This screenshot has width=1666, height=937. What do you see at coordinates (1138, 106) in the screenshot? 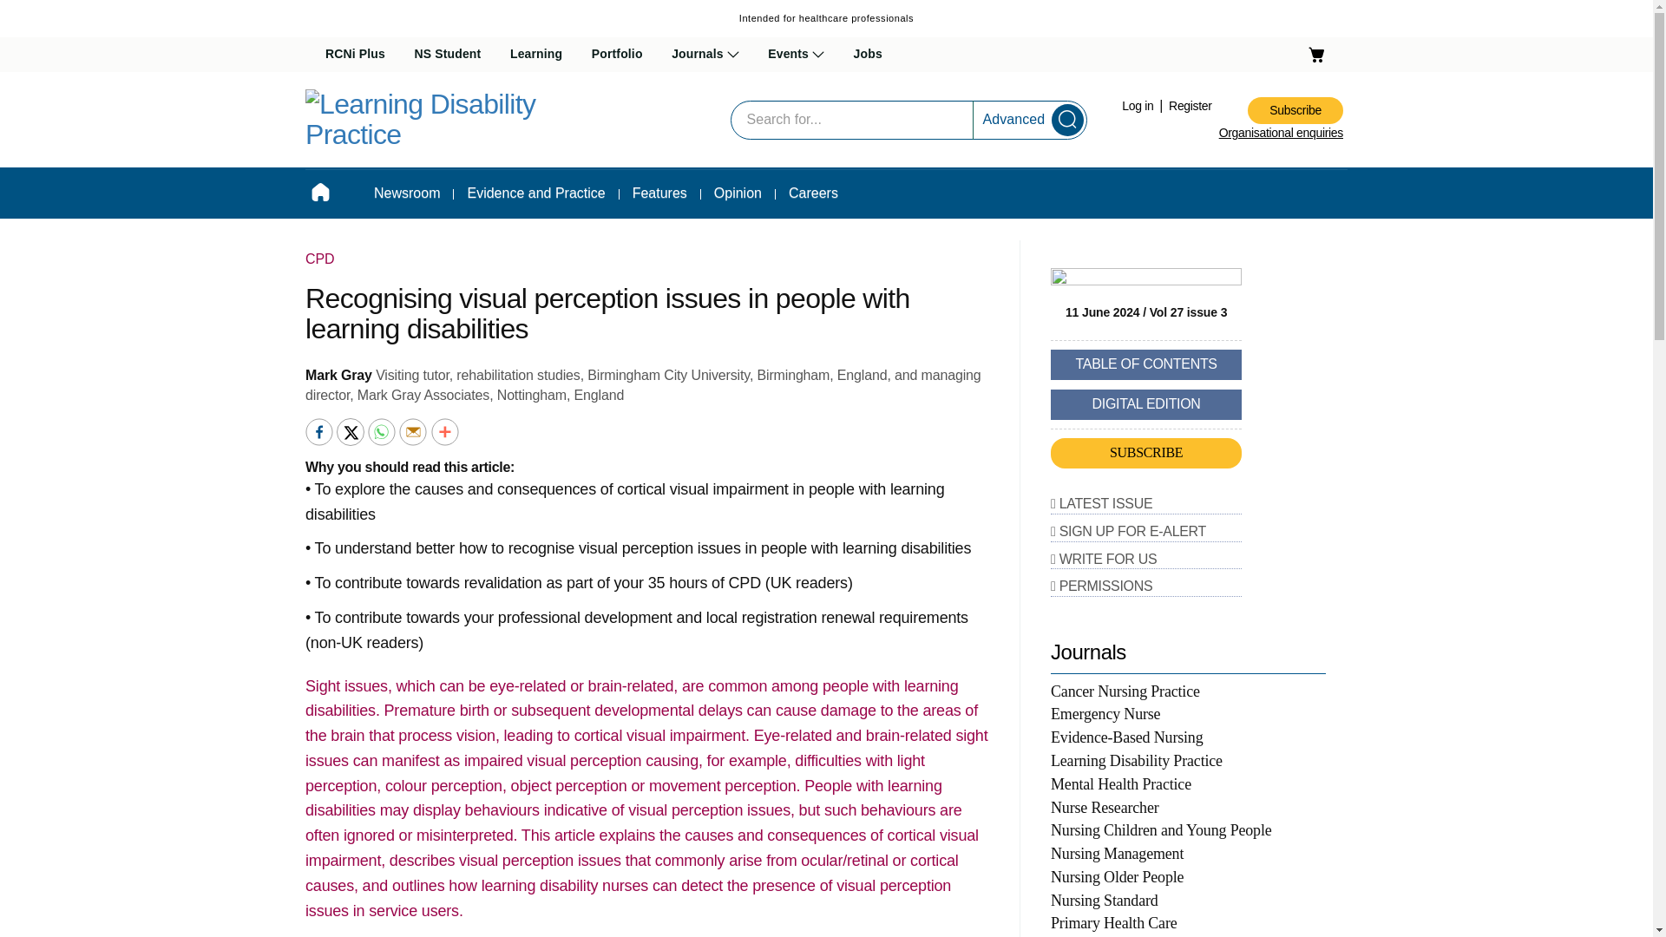
I see `Log in` at bounding box center [1138, 106].